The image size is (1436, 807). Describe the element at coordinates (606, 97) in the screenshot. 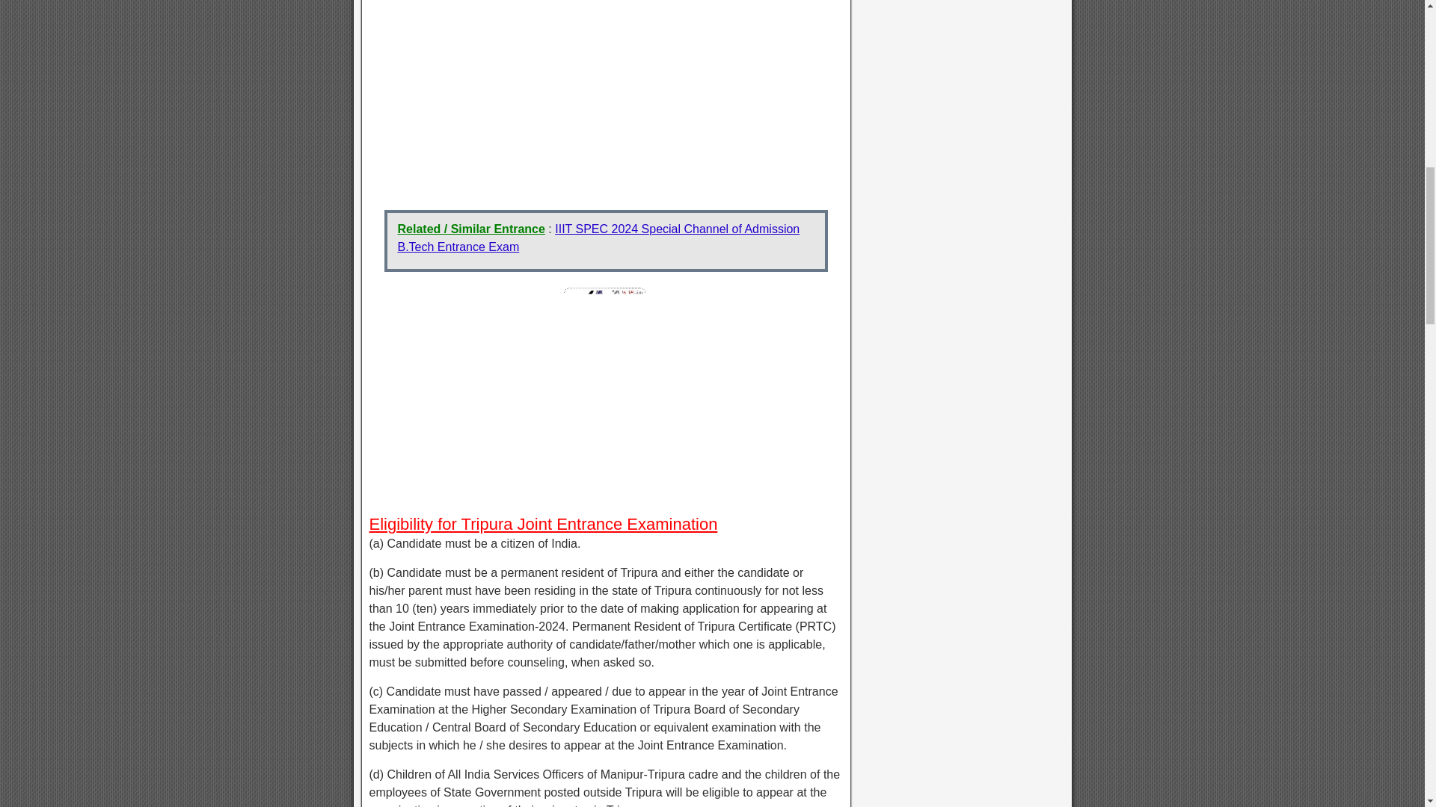

I see `Advertisement` at that location.